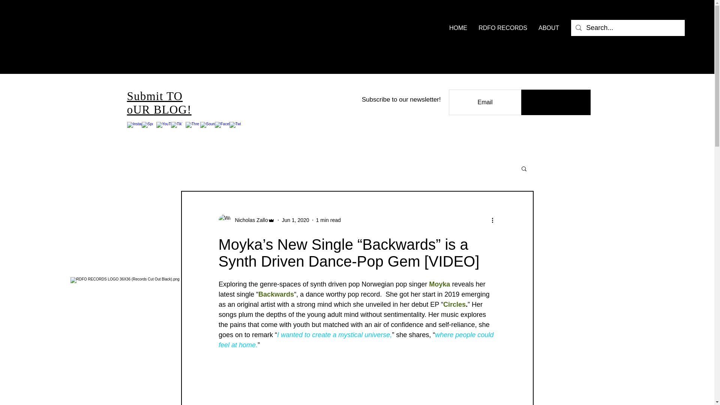 The height and width of the screenshot is (405, 720). I want to click on Nicholas  Zallo, so click(249, 220).